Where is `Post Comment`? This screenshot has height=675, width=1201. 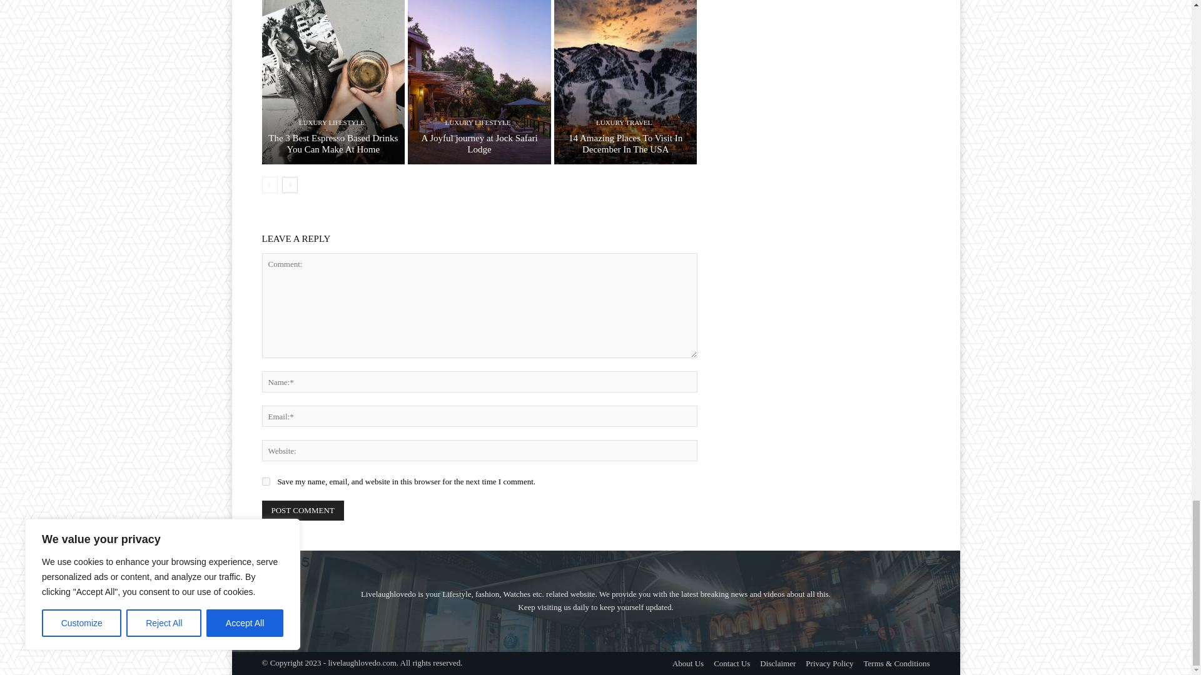 Post Comment is located at coordinates (303, 510).